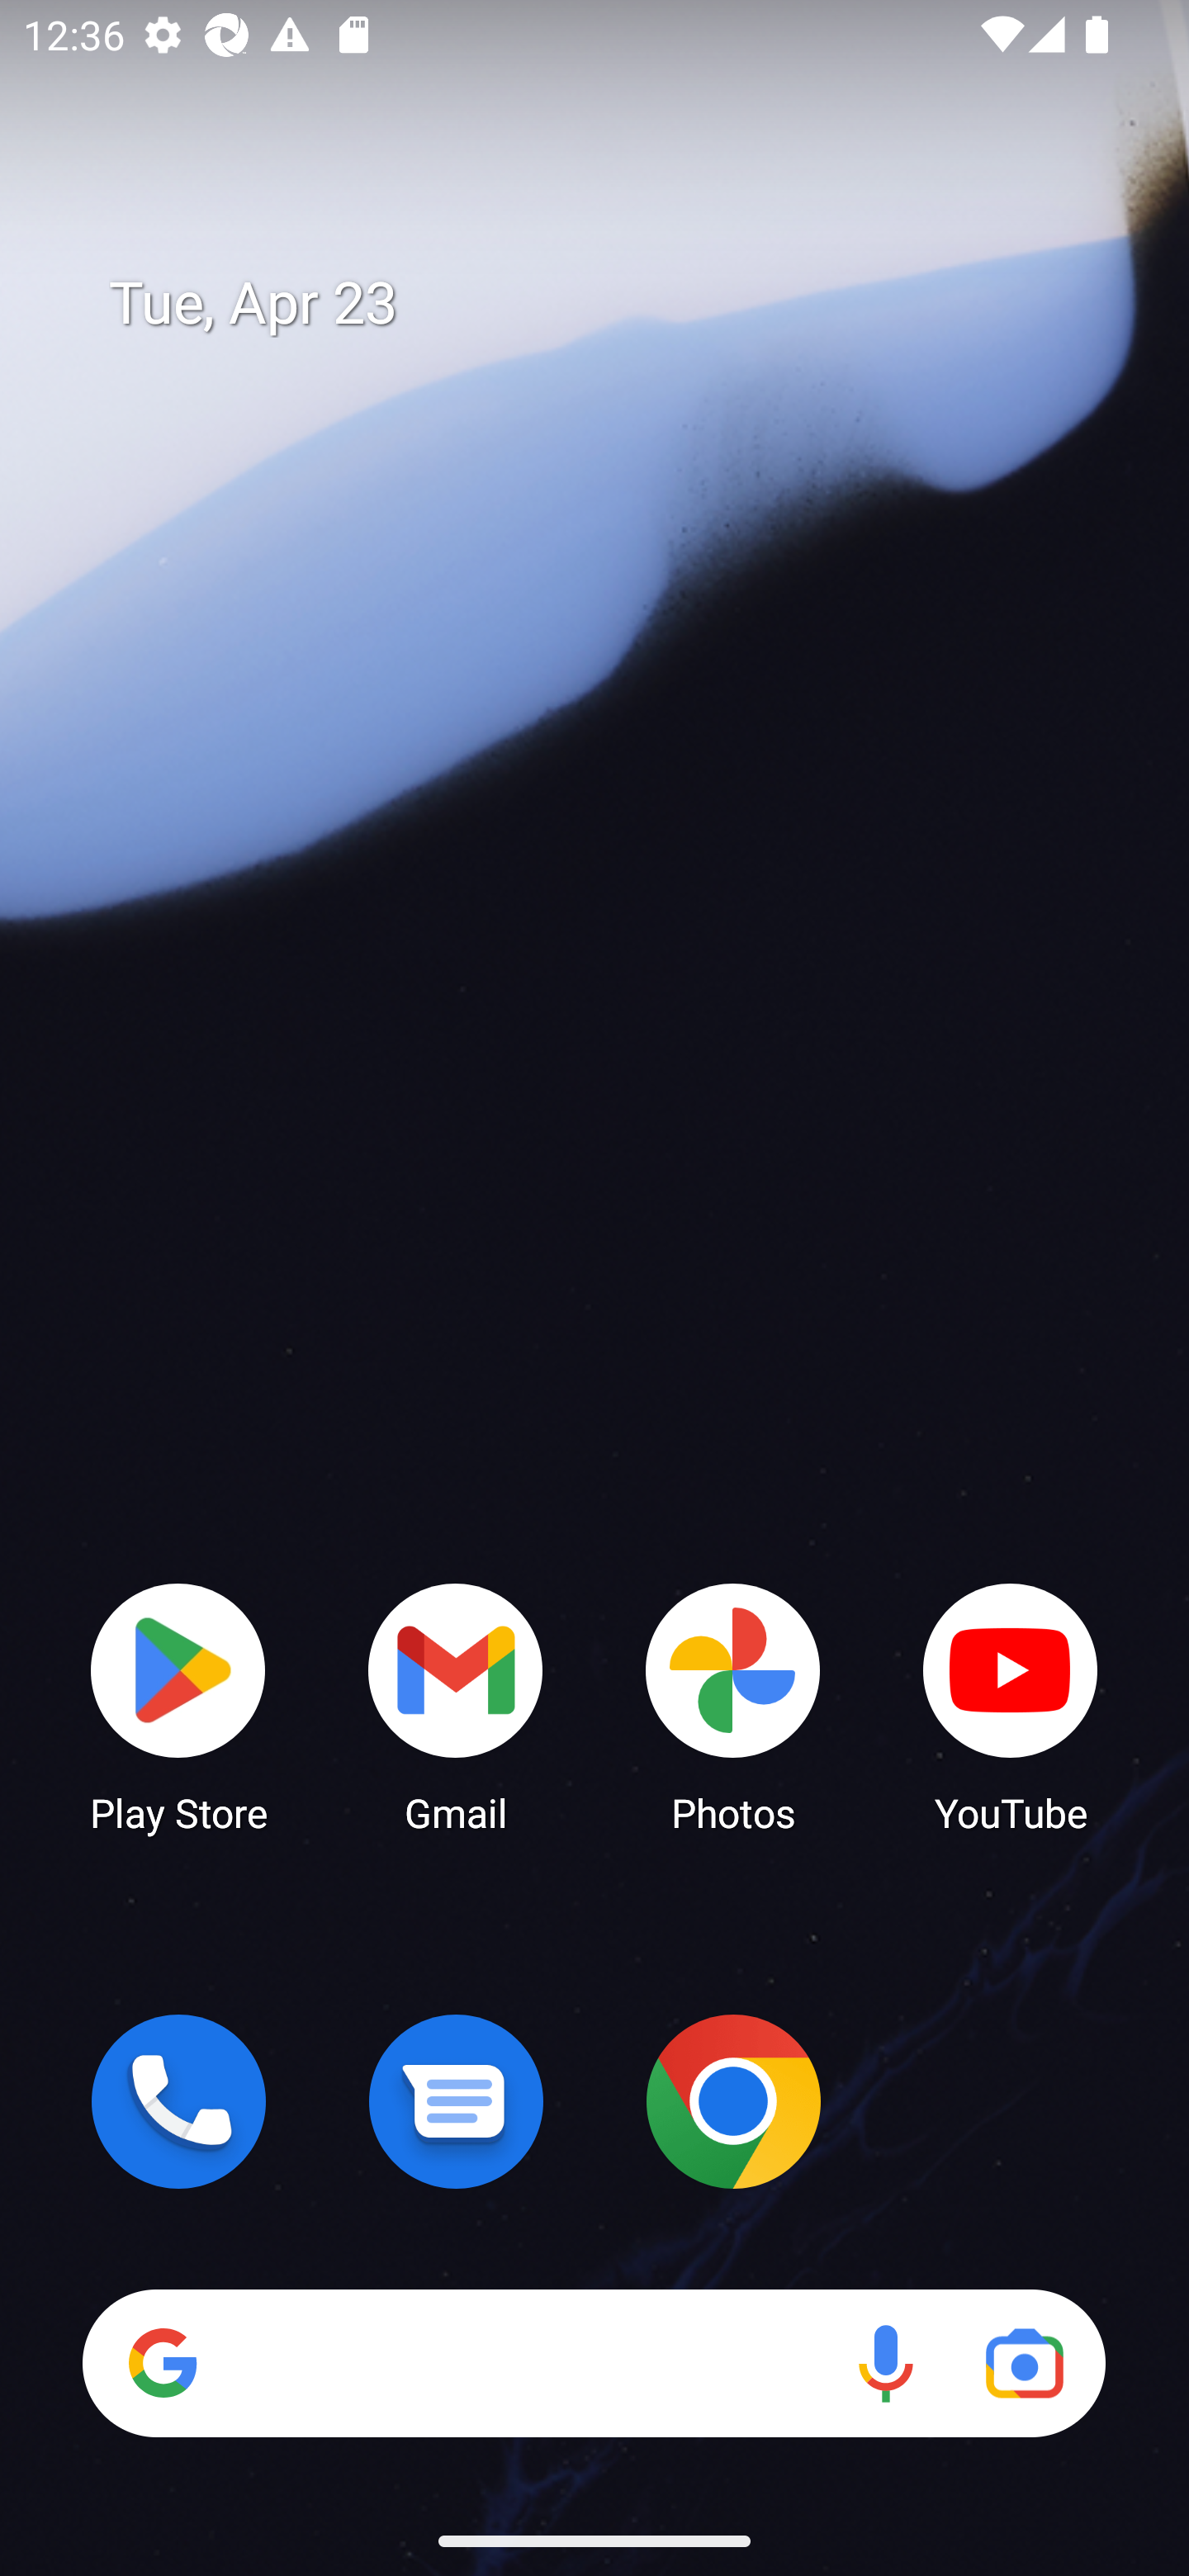  Describe the element at coordinates (178, 1706) in the screenshot. I see `Play Store` at that location.